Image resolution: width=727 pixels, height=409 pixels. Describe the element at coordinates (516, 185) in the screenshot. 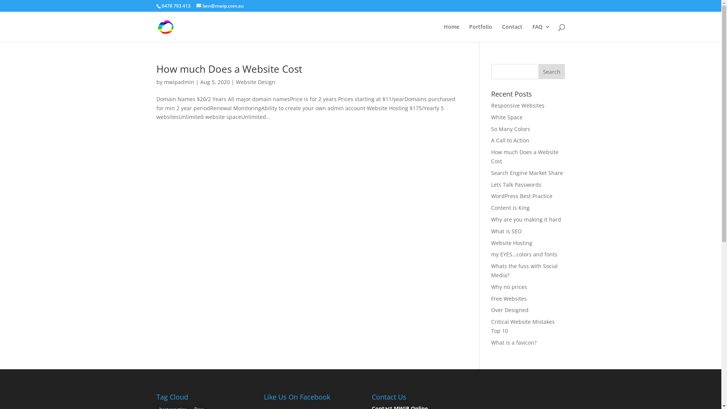

I see `Lets Talk Passwords` at that location.